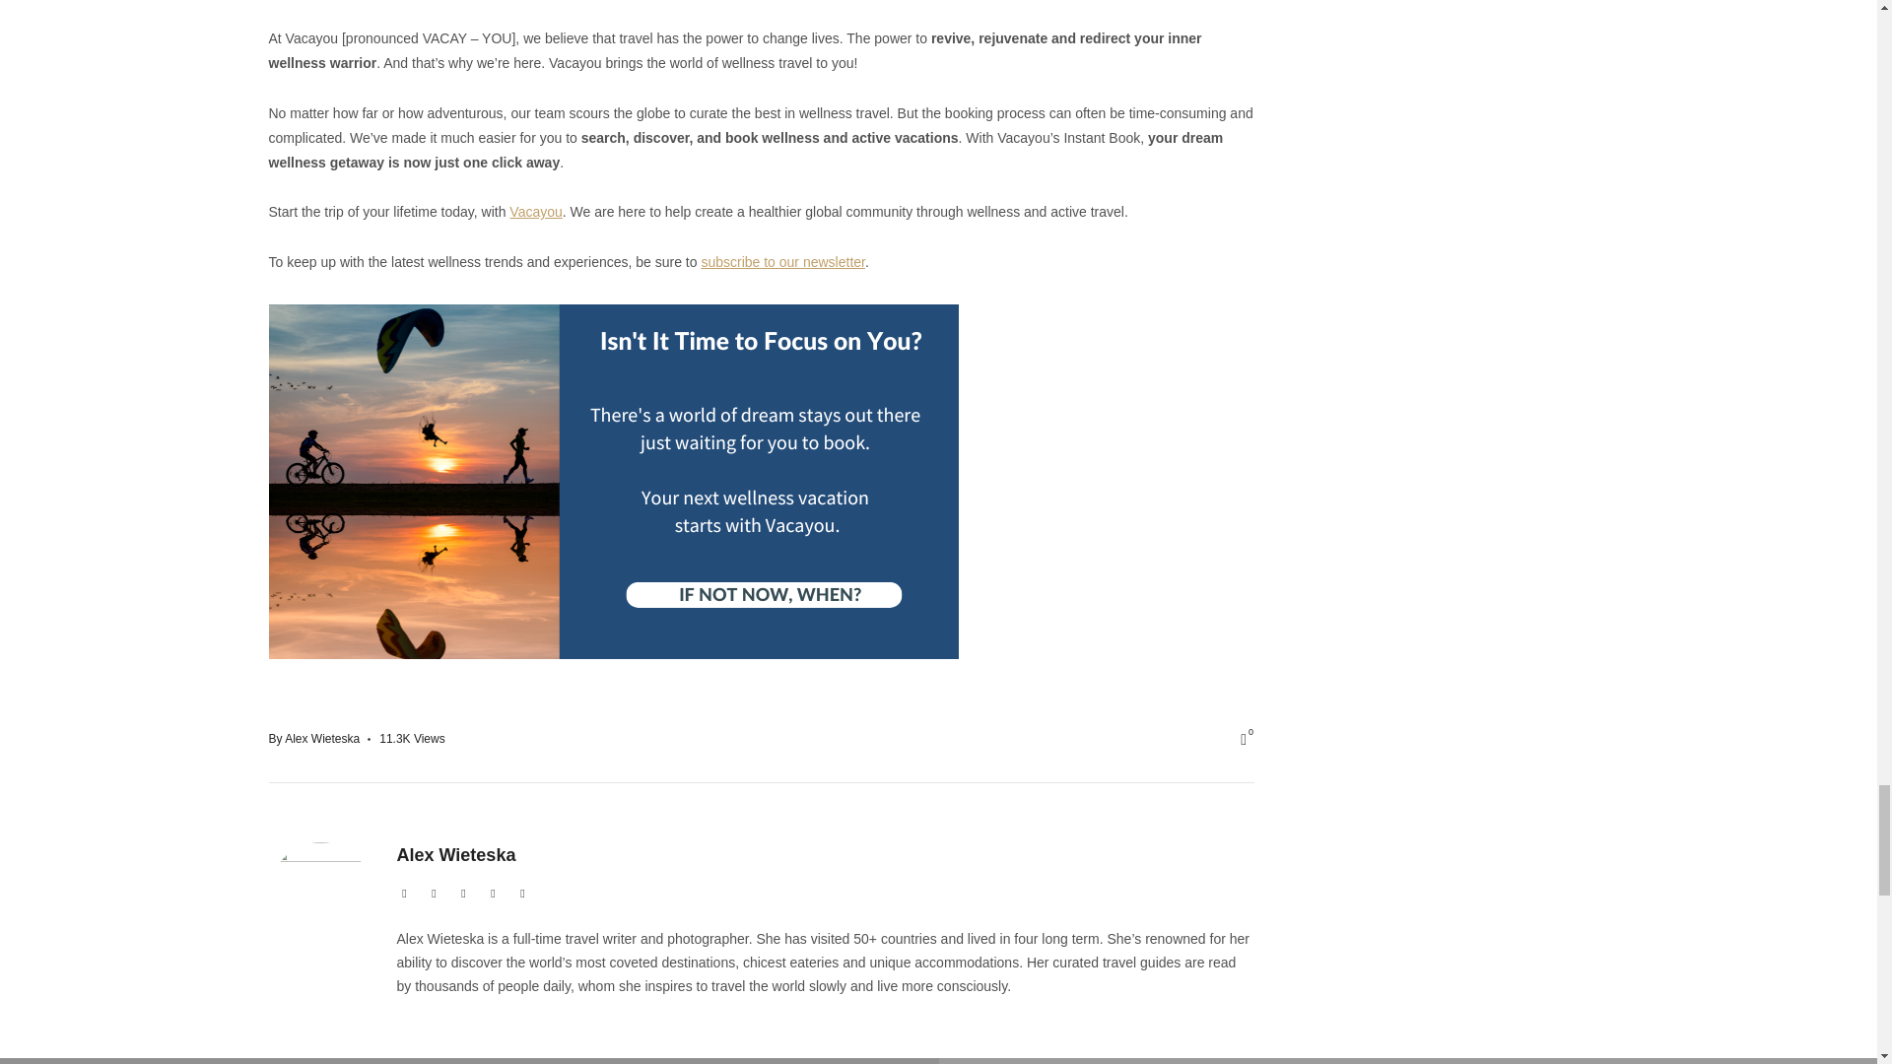  What do you see at coordinates (522, 894) in the screenshot?
I see `Pinterest` at bounding box center [522, 894].